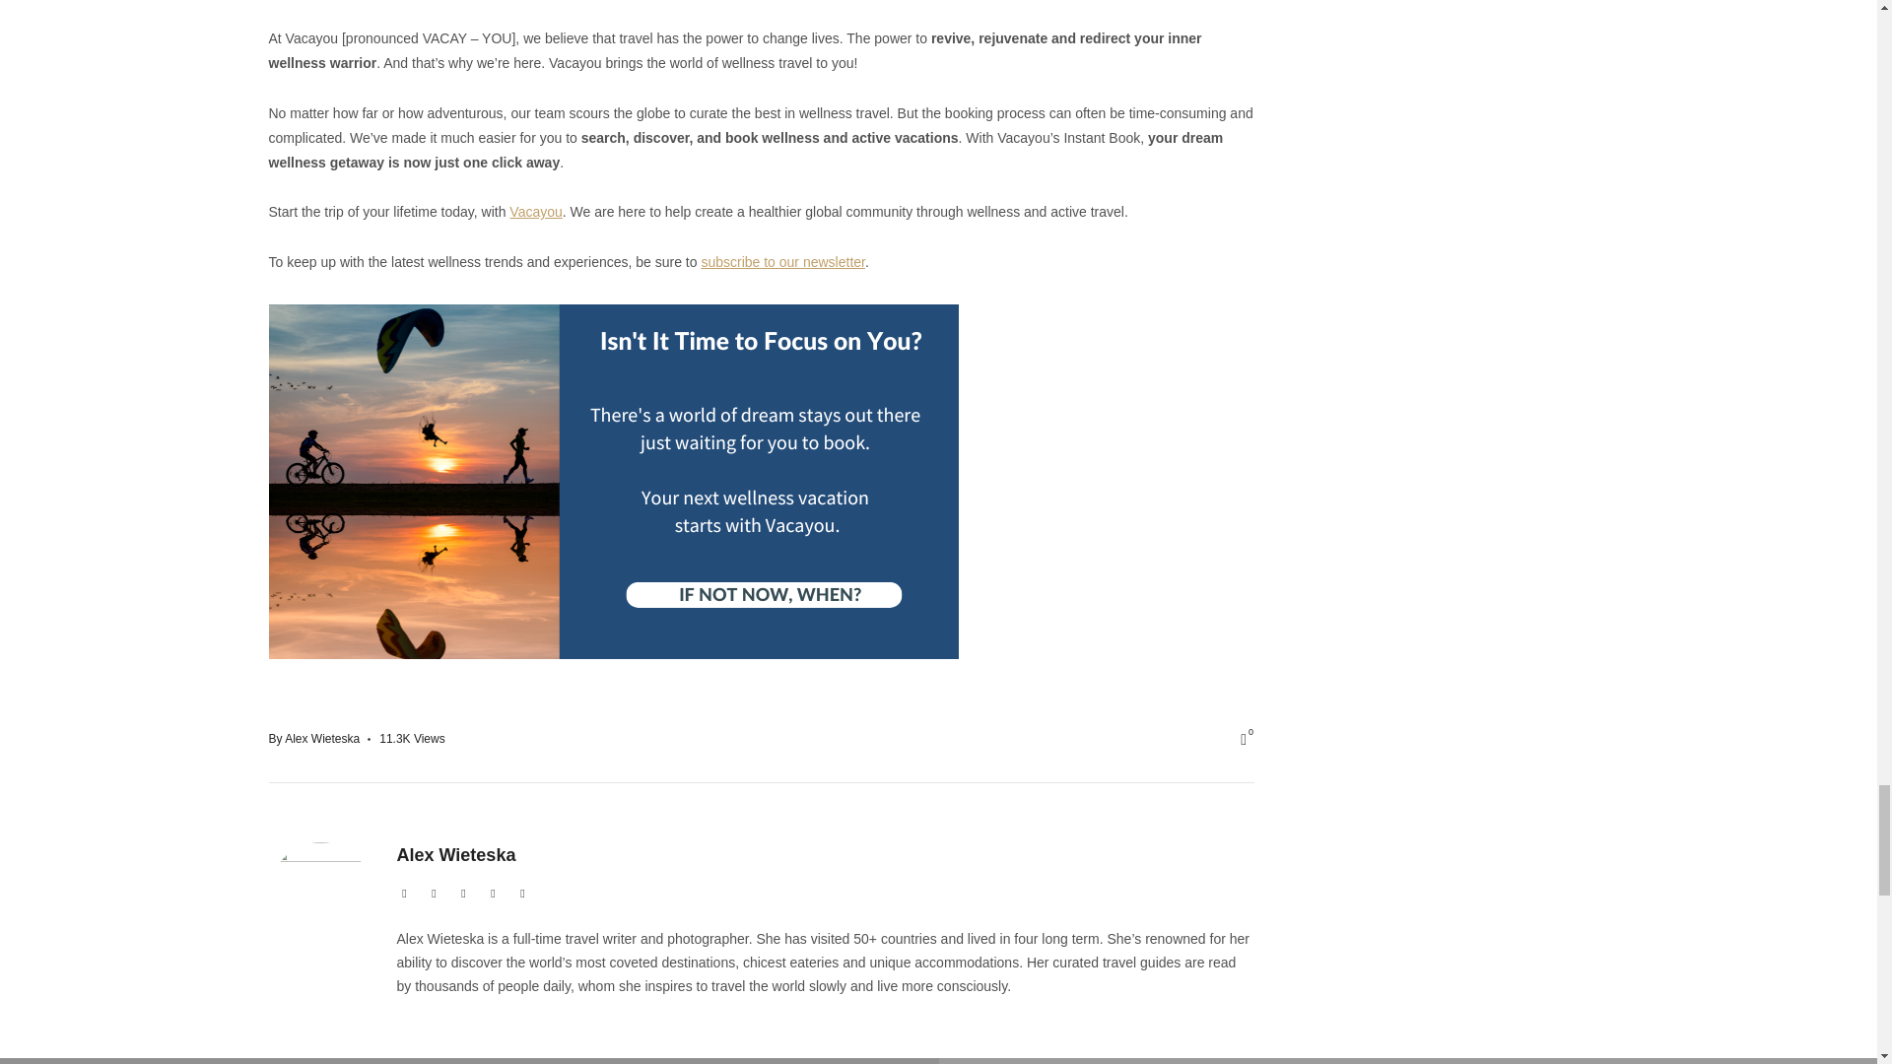  What do you see at coordinates (522, 894) in the screenshot?
I see `Pinterest` at bounding box center [522, 894].